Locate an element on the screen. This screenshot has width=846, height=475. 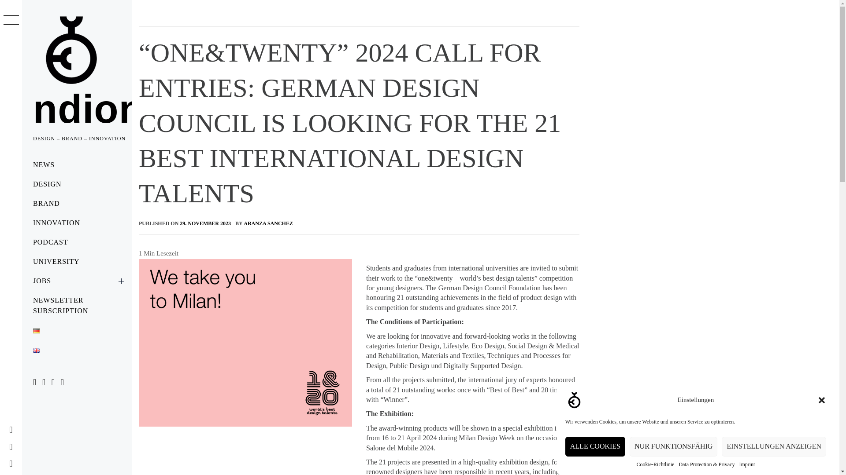
JOBS is located at coordinates (77, 281).